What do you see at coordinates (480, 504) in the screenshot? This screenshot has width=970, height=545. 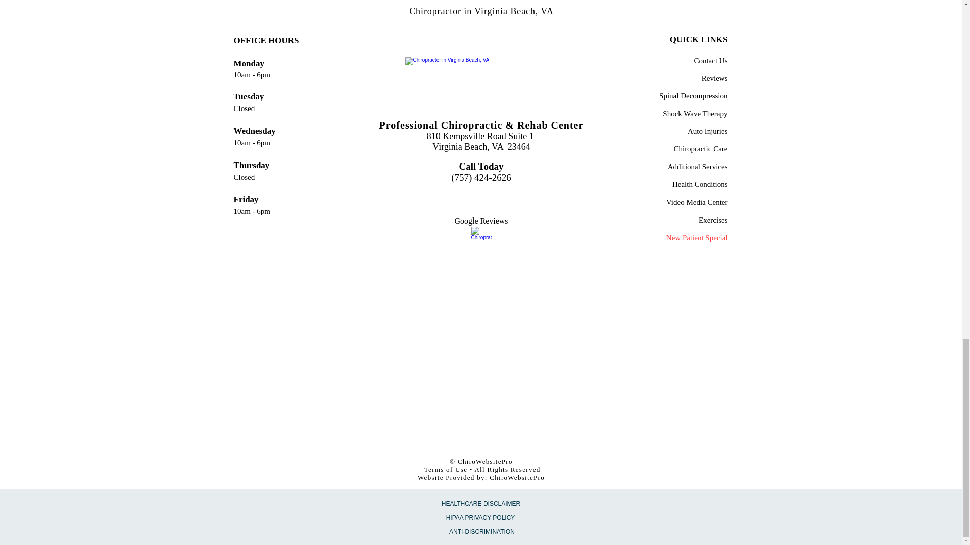 I see `HEALTHCARE DISCLAIMER` at bounding box center [480, 504].